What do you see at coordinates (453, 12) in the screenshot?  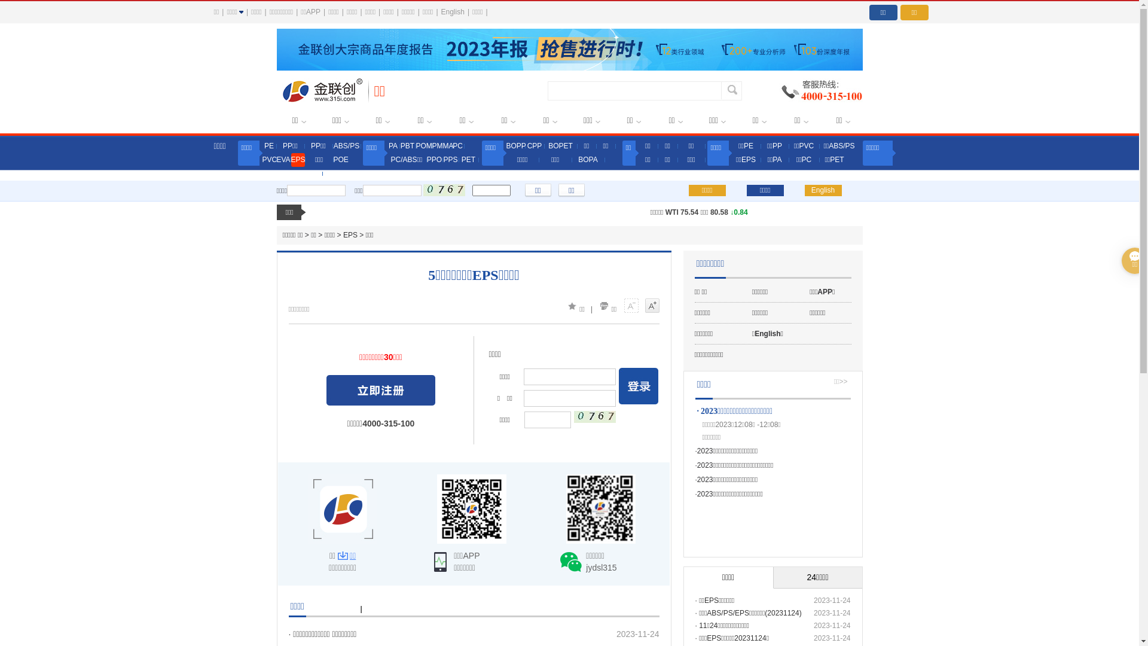 I see `English` at bounding box center [453, 12].